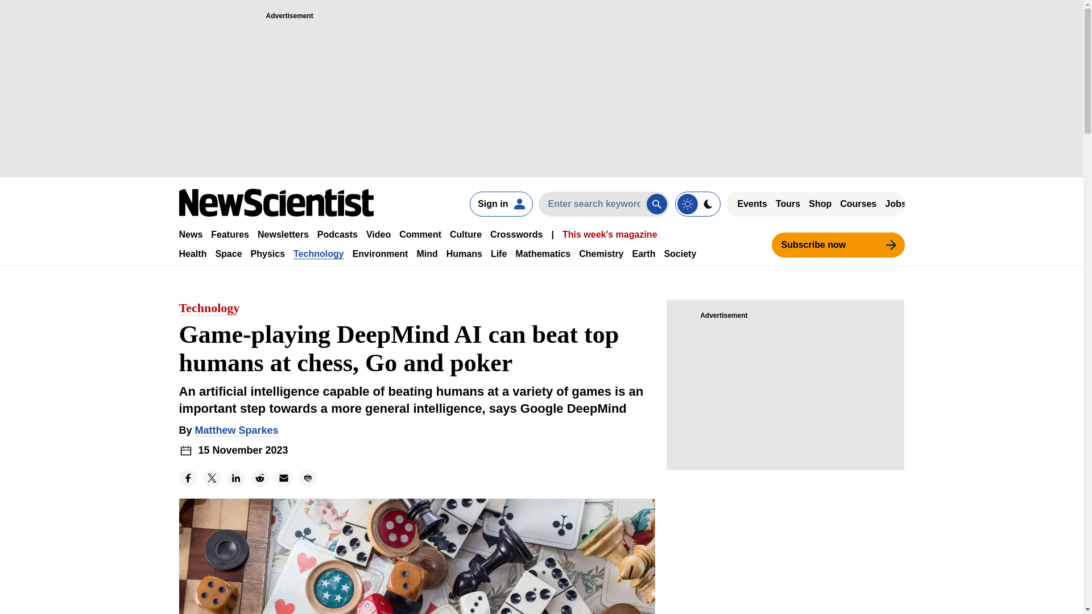 The width and height of the screenshot is (1092, 614). Describe the element at coordinates (190, 234) in the screenshot. I see `News` at that location.